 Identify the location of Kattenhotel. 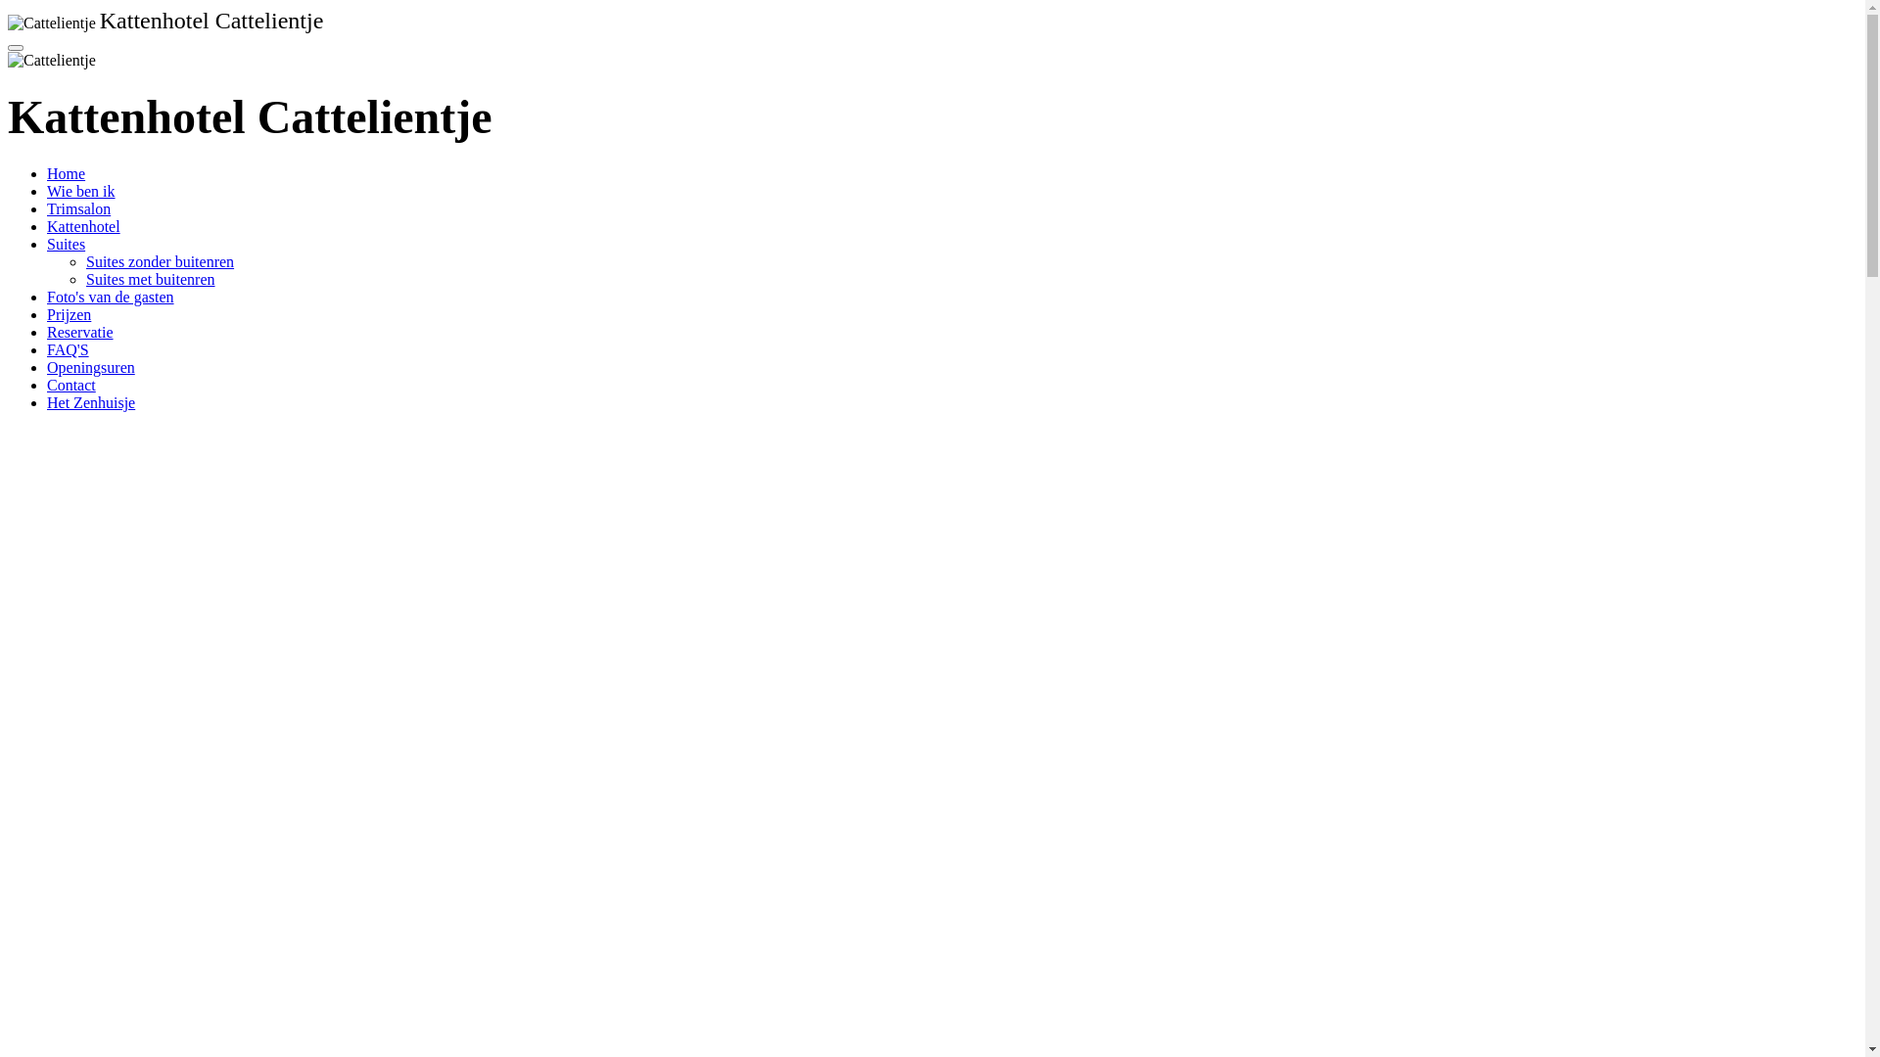
(83, 227).